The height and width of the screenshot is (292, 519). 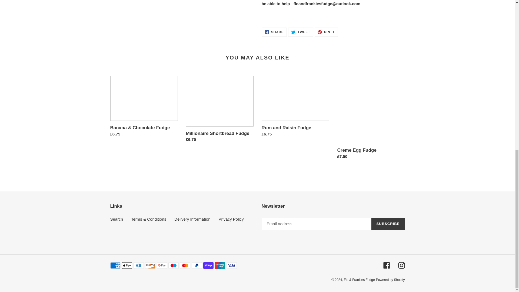 I want to click on Millionaire Shortbread Fudge, so click(x=326, y=32).